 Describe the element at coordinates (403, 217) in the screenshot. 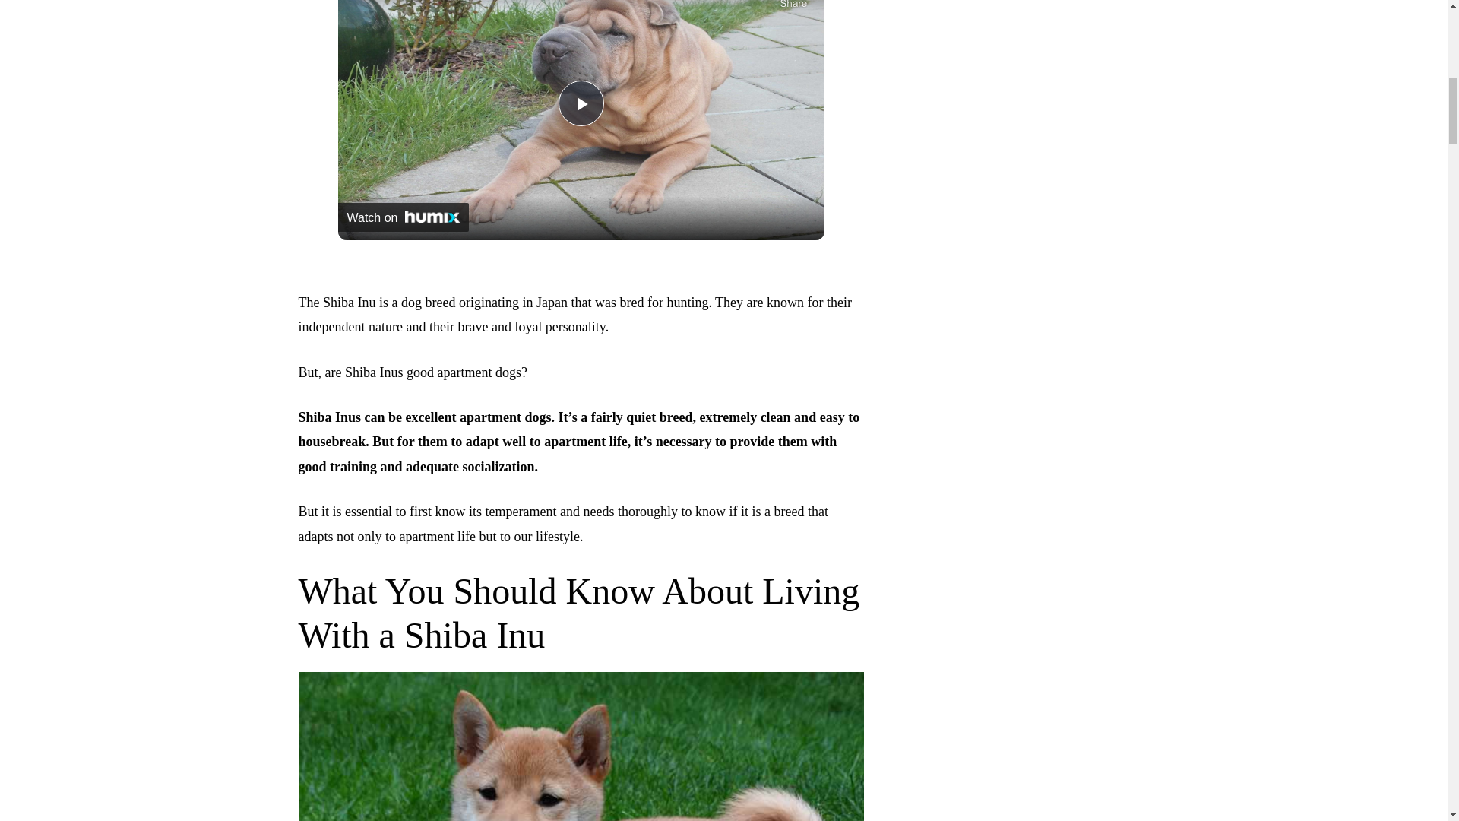

I see `Watch on` at that location.